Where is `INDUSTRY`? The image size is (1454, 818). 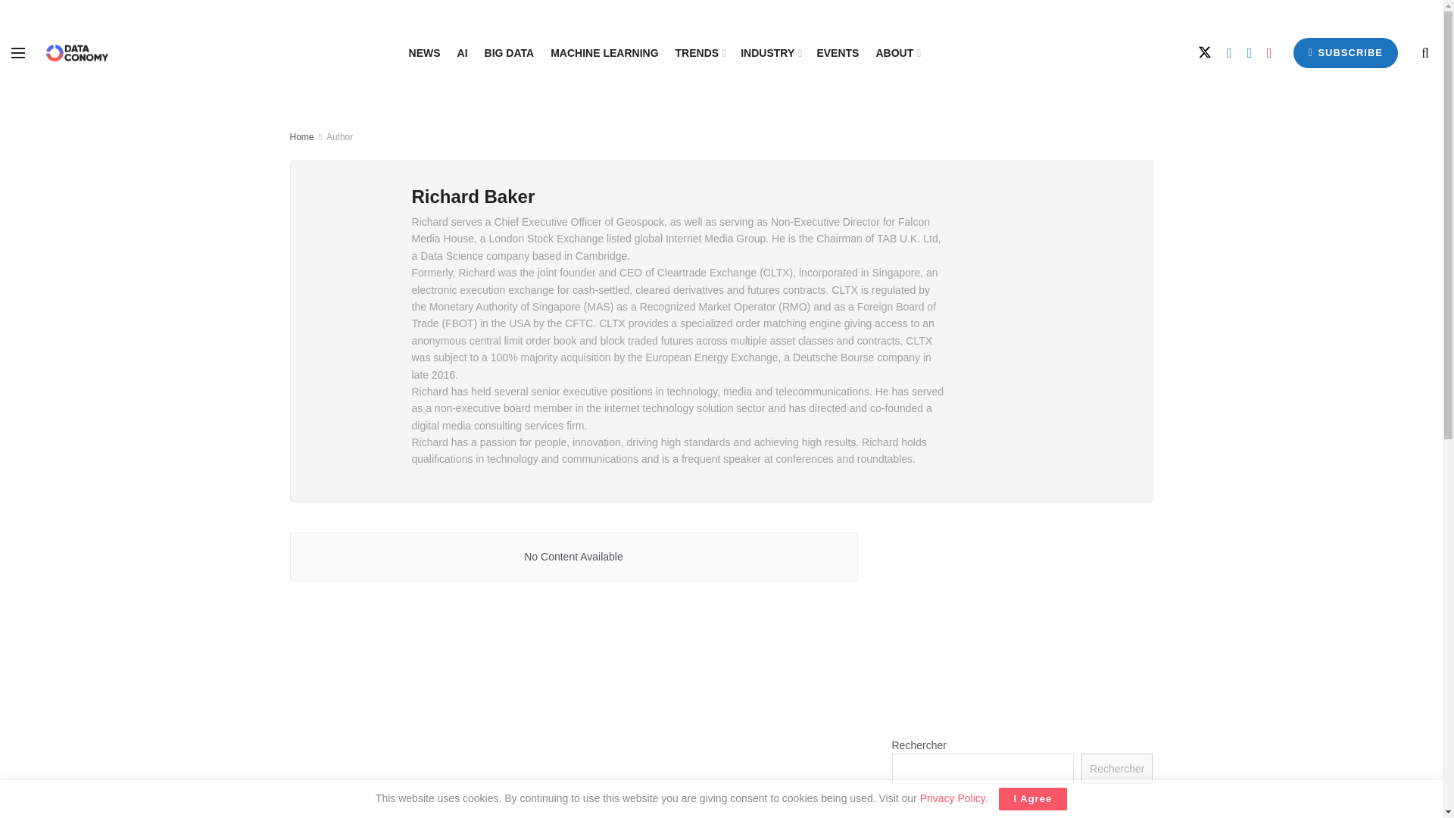 INDUSTRY is located at coordinates (769, 53).